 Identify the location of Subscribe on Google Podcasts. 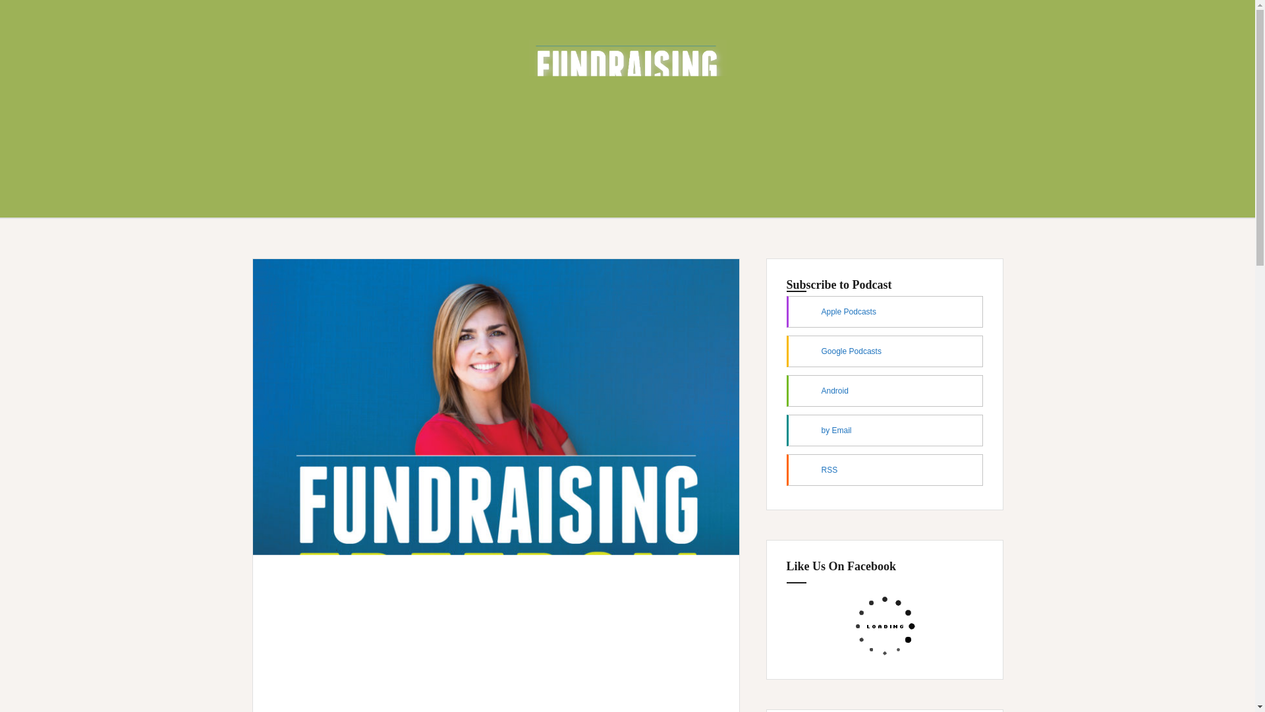
(884, 351).